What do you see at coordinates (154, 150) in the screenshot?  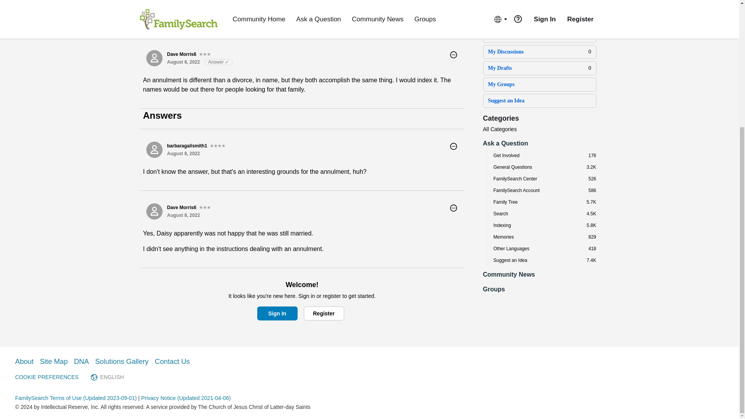 I see `barbaragailsmith1` at bounding box center [154, 150].